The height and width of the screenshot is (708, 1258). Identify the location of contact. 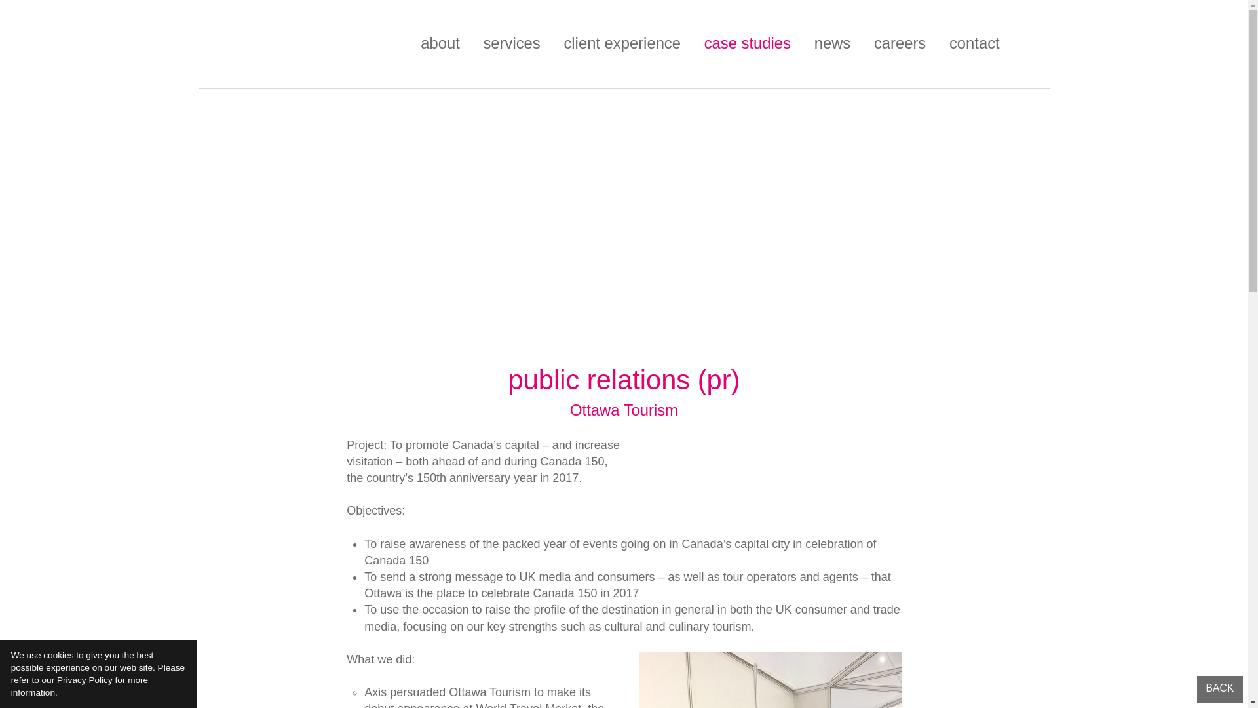
(975, 42).